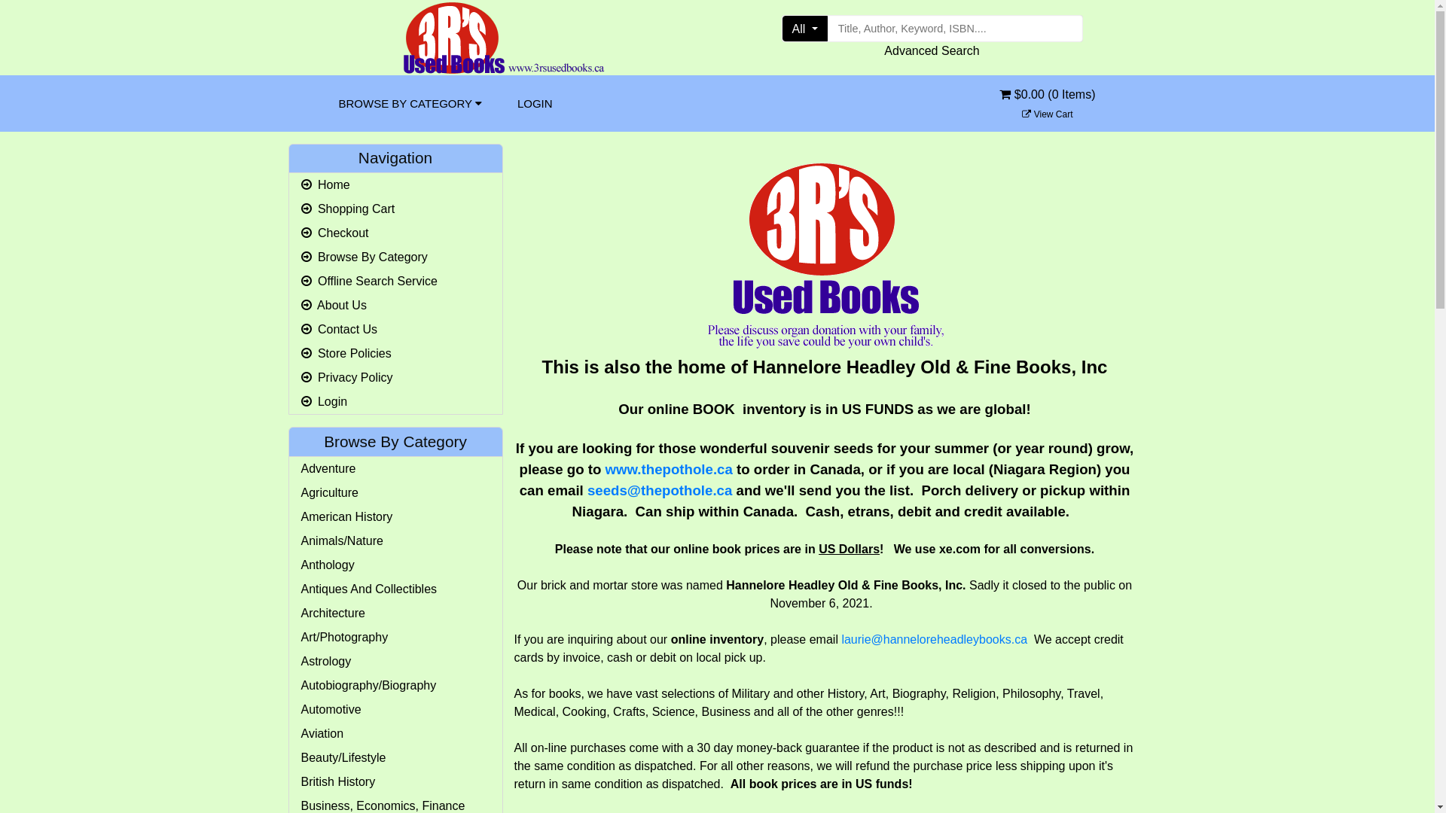 This screenshot has width=1446, height=813. What do you see at coordinates (804, 29) in the screenshot?
I see `All ` at bounding box center [804, 29].